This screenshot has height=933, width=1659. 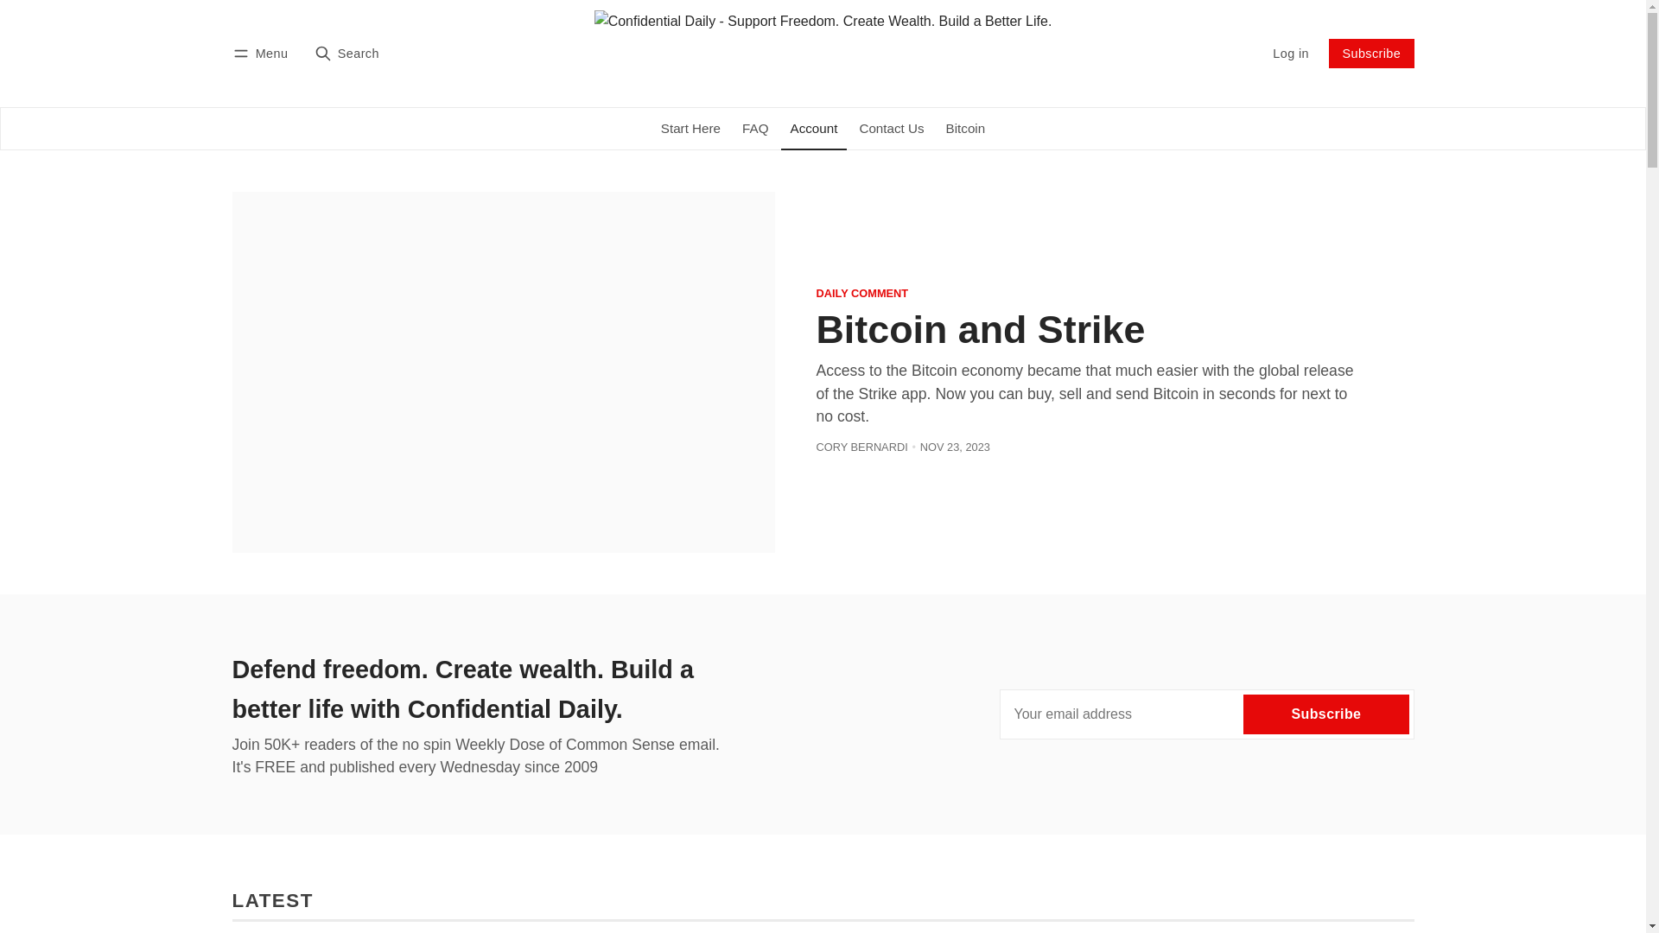 I want to click on DAILY COMMENT, so click(x=862, y=294).